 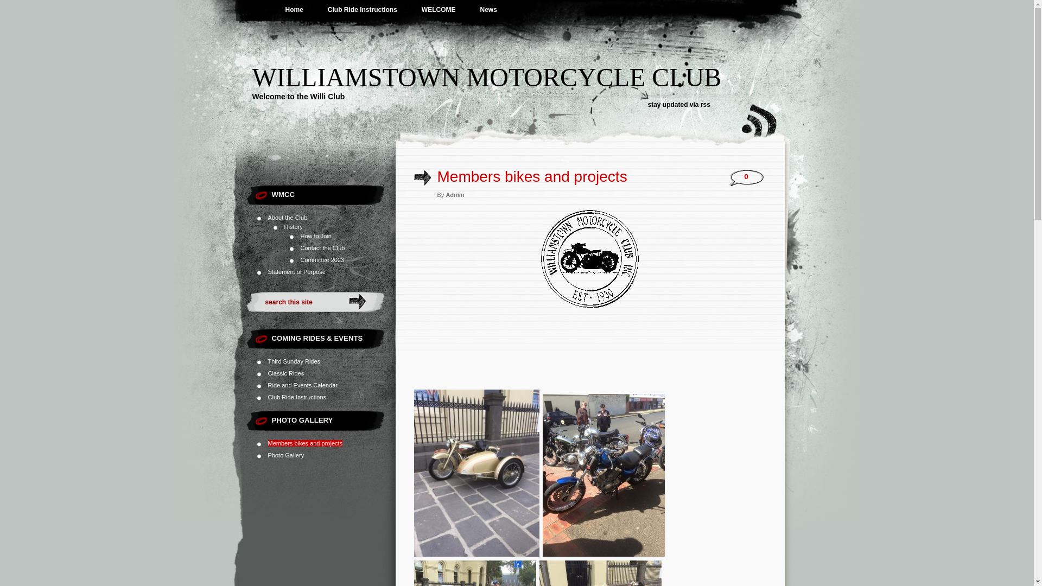 What do you see at coordinates (322, 260) in the screenshot?
I see `Committee 2023` at bounding box center [322, 260].